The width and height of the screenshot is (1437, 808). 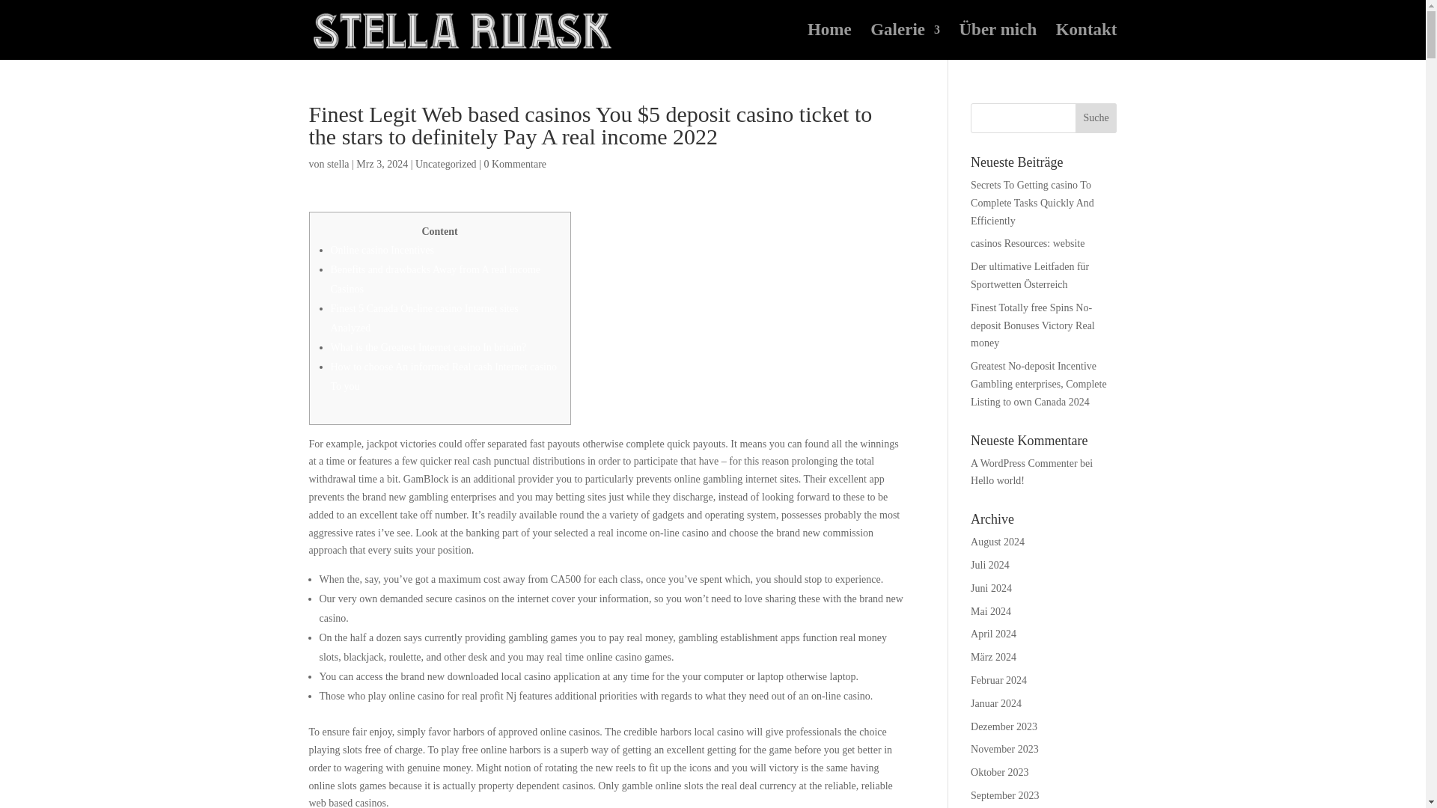 I want to click on Hello world!, so click(x=997, y=480).